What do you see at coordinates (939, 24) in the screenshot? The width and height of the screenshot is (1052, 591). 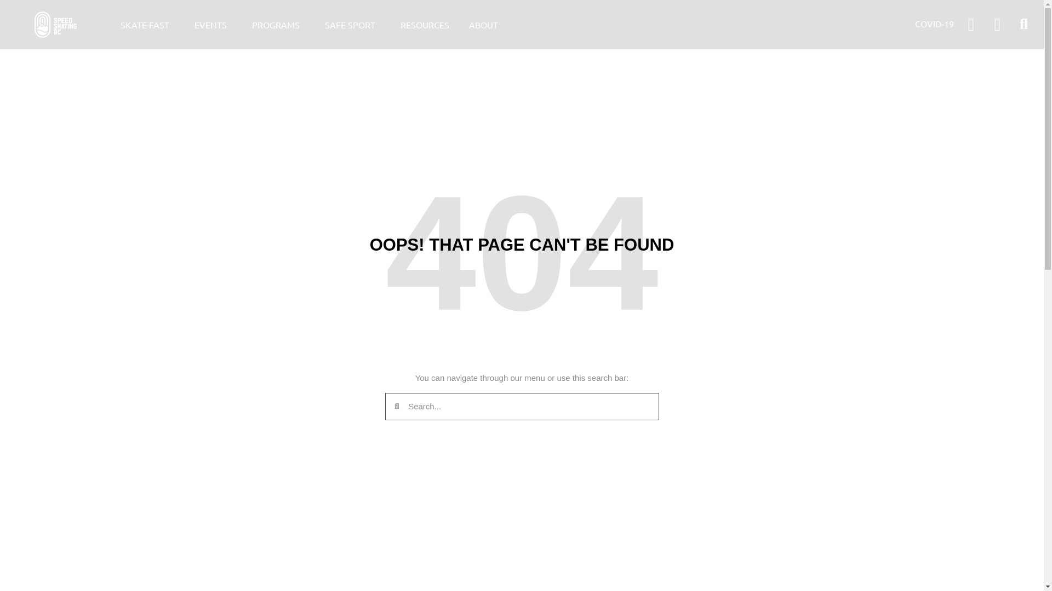 I see `COVID-19` at bounding box center [939, 24].